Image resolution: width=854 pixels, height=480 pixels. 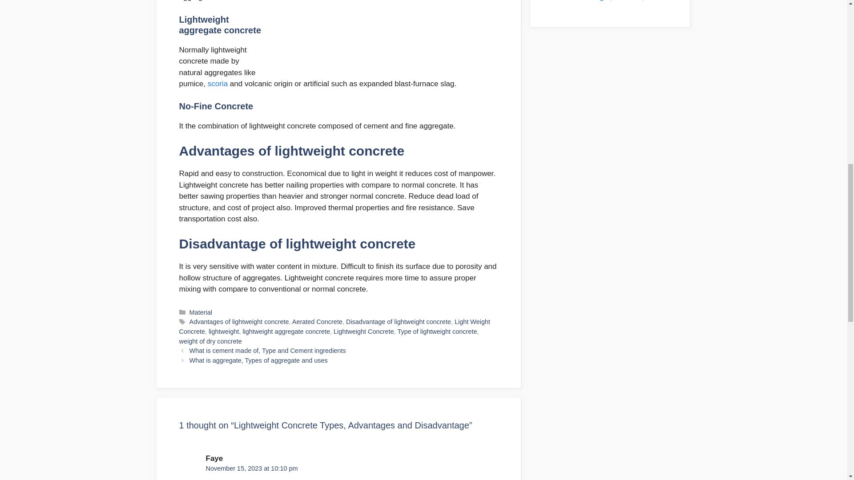 I want to click on Advantages of lightweight concrete, so click(x=239, y=322).